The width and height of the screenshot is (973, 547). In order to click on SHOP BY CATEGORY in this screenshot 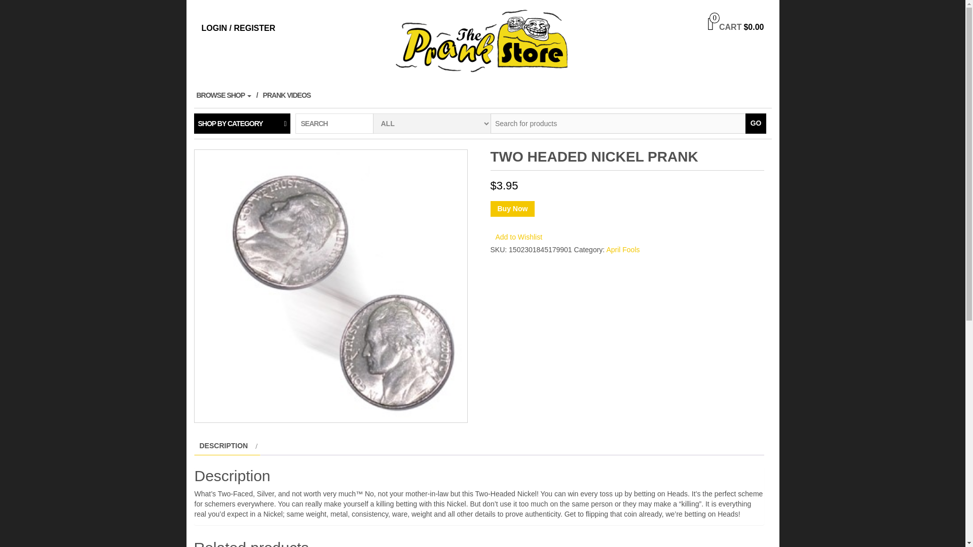, I will do `click(242, 123)`.